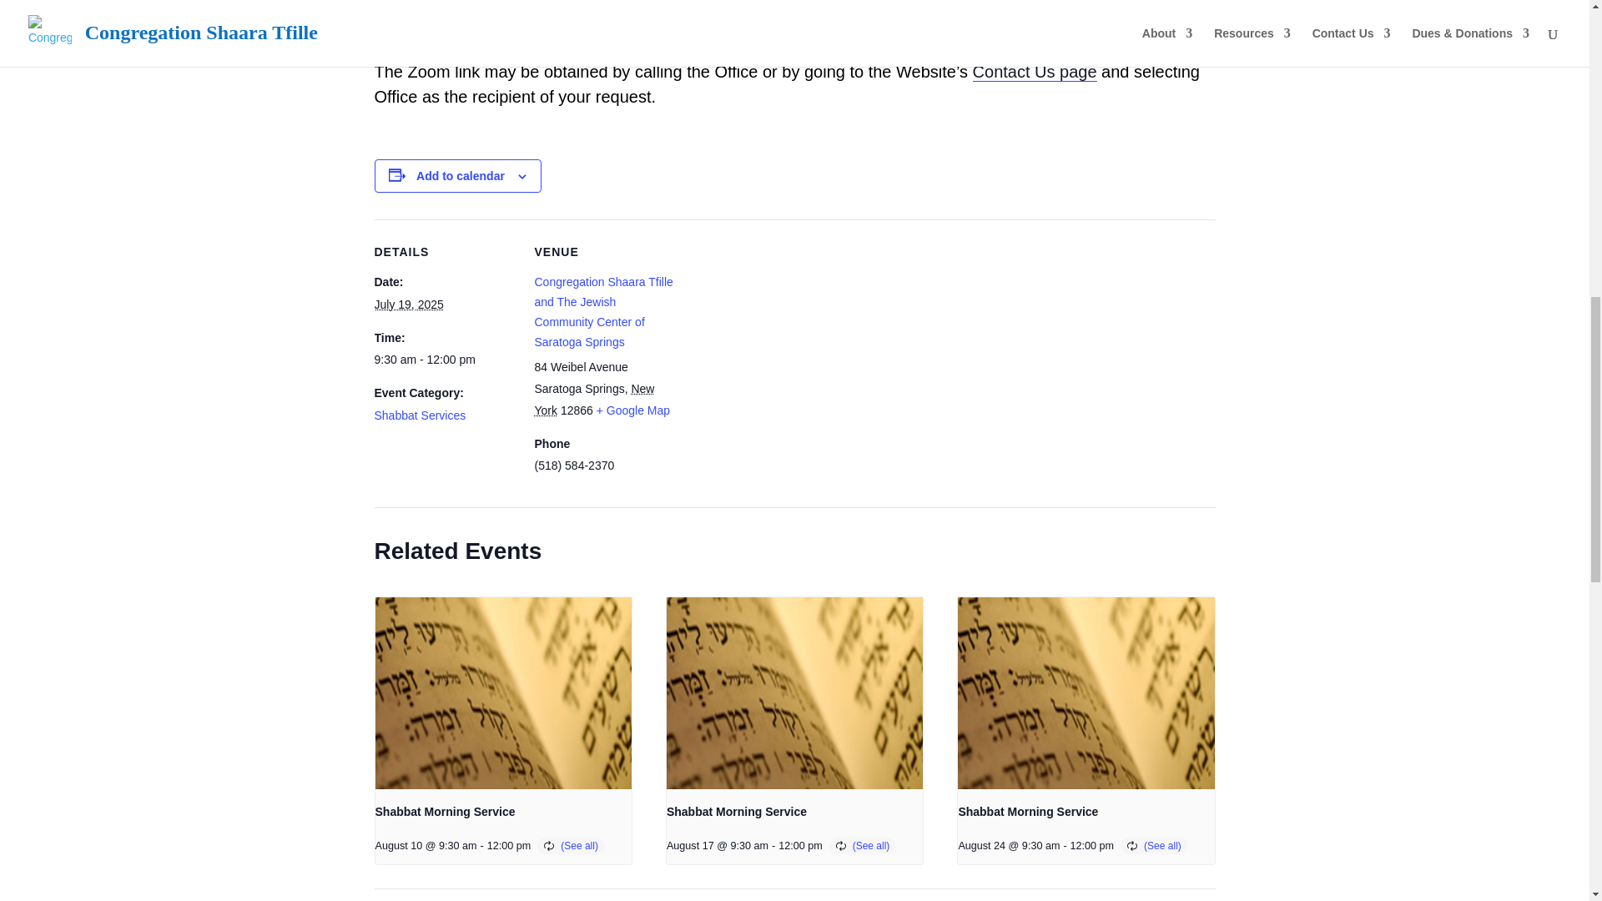 This screenshot has width=1602, height=901. I want to click on New York, so click(593, 399).